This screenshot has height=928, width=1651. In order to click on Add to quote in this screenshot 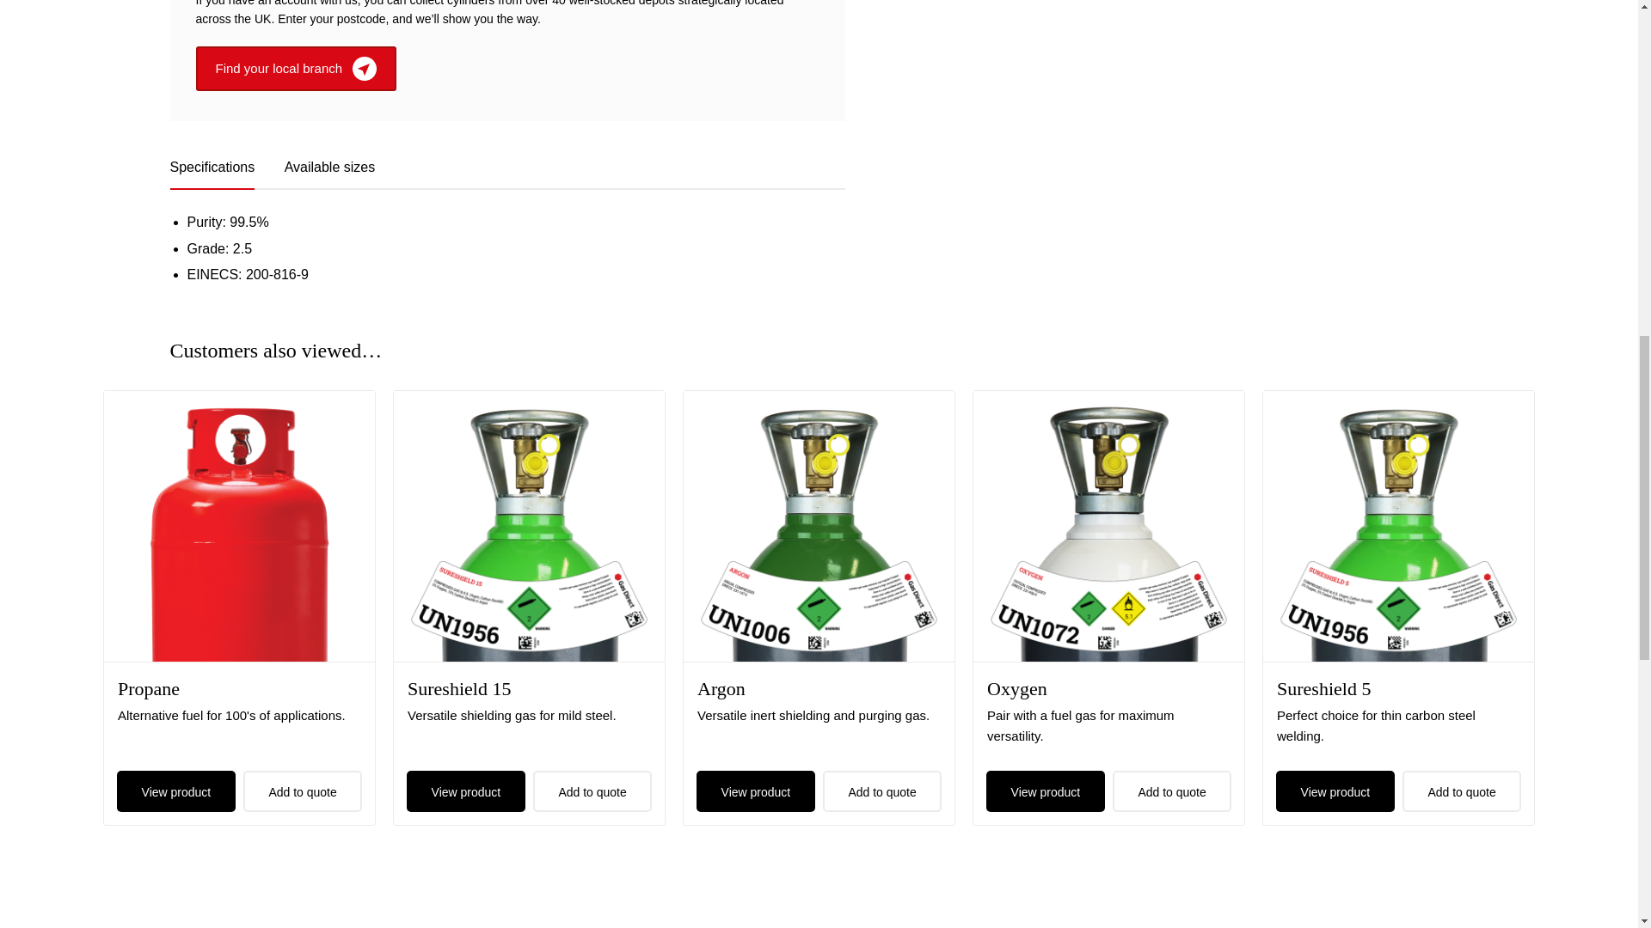, I will do `click(303, 791)`.